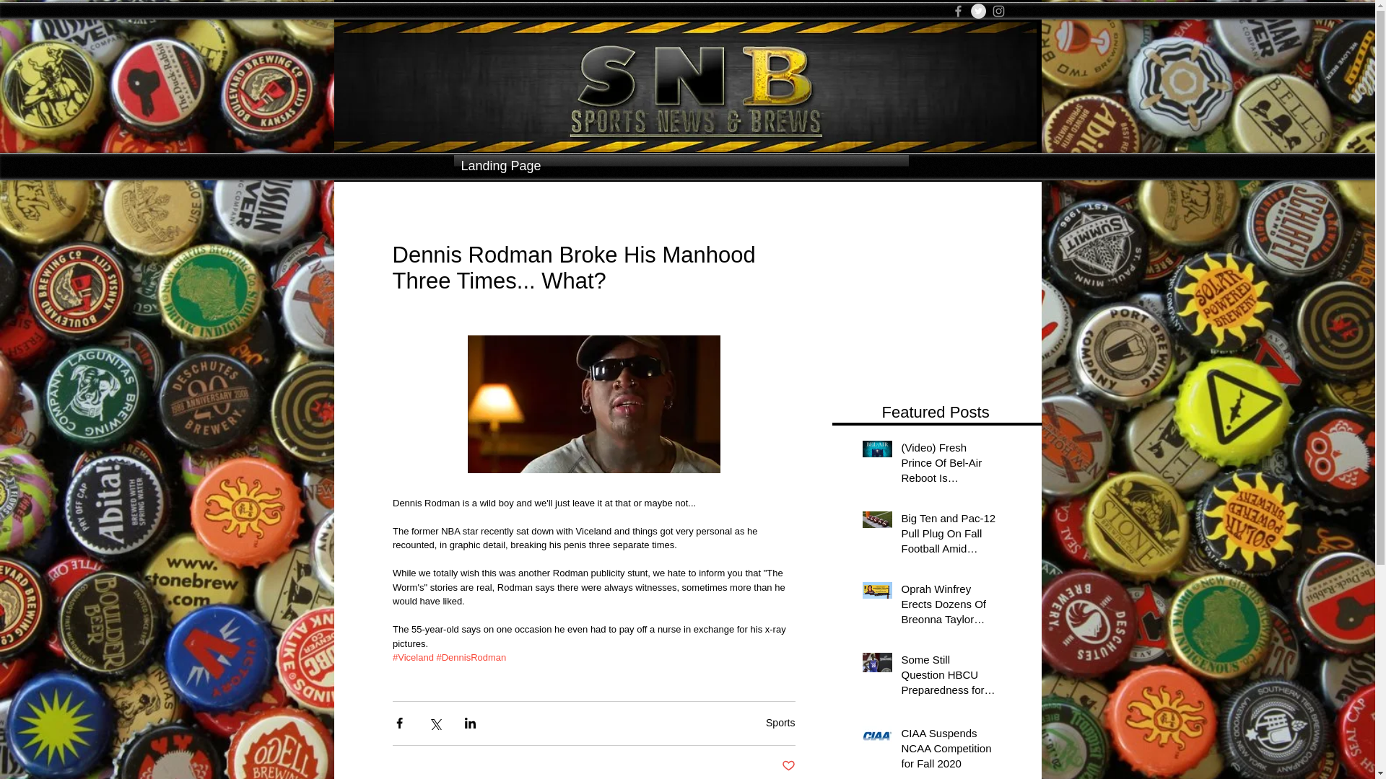  I want to click on Post not marked as liked, so click(788, 766).